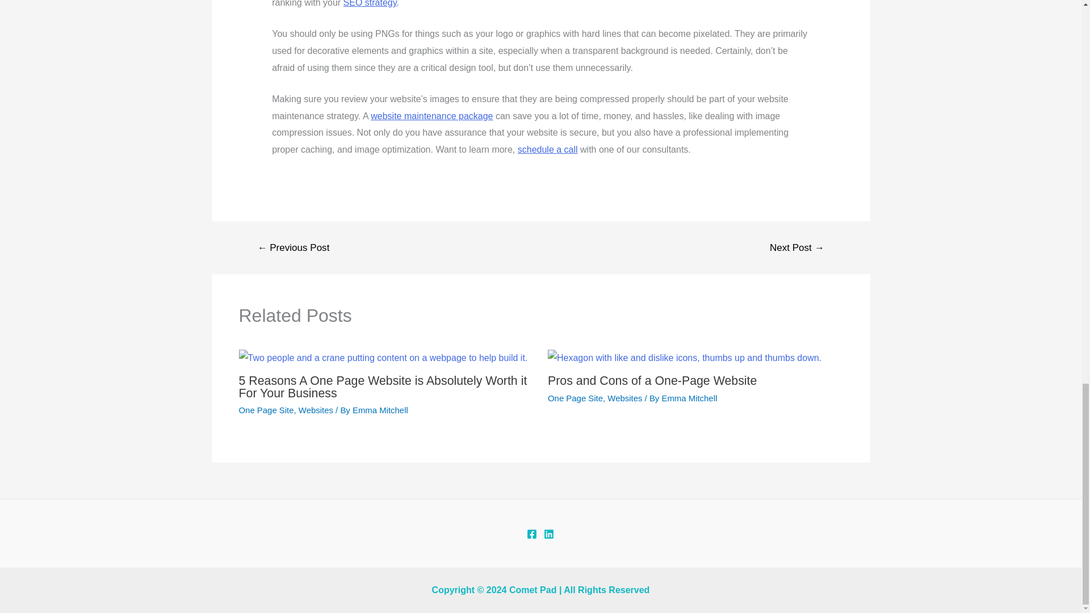 This screenshot has height=613, width=1090. What do you see at coordinates (575, 398) in the screenshot?
I see `One Page Site` at bounding box center [575, 398].